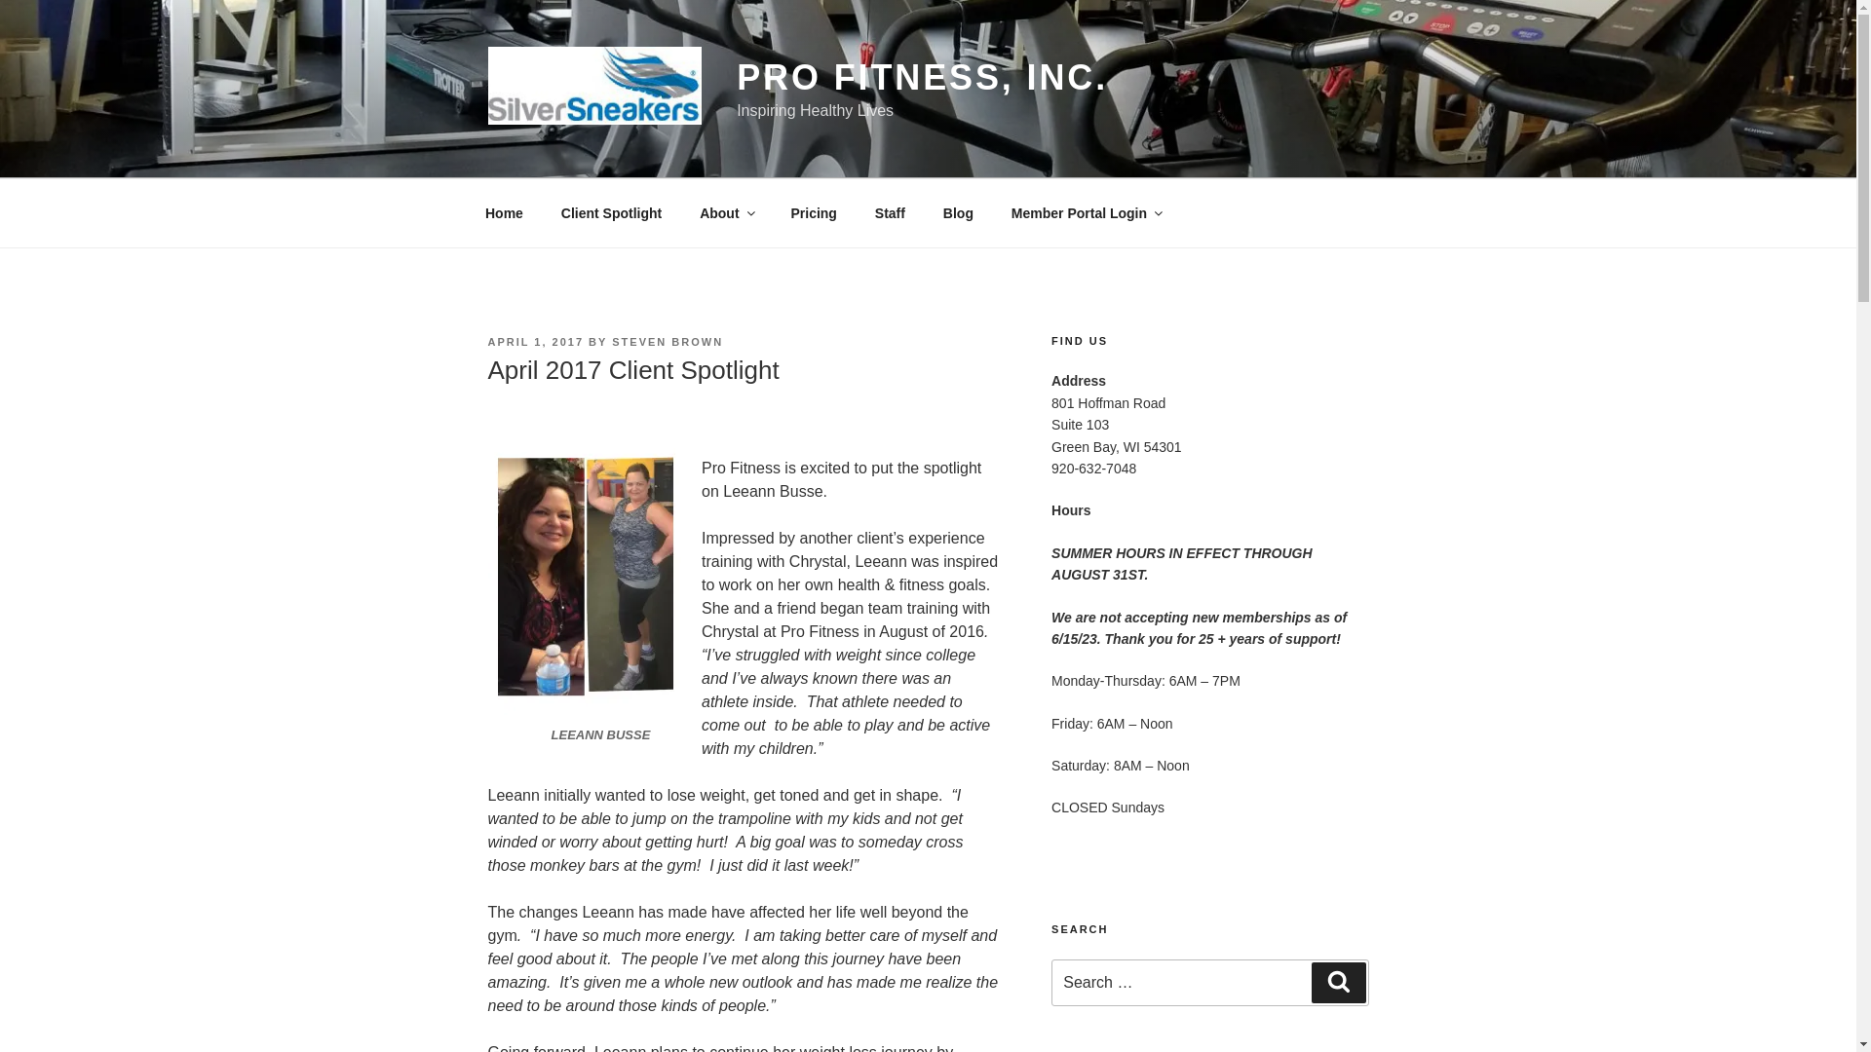 The width and height of the screenshot is (1871, 1052). I want to click on STEVEN BROWN, so click(667, 341).